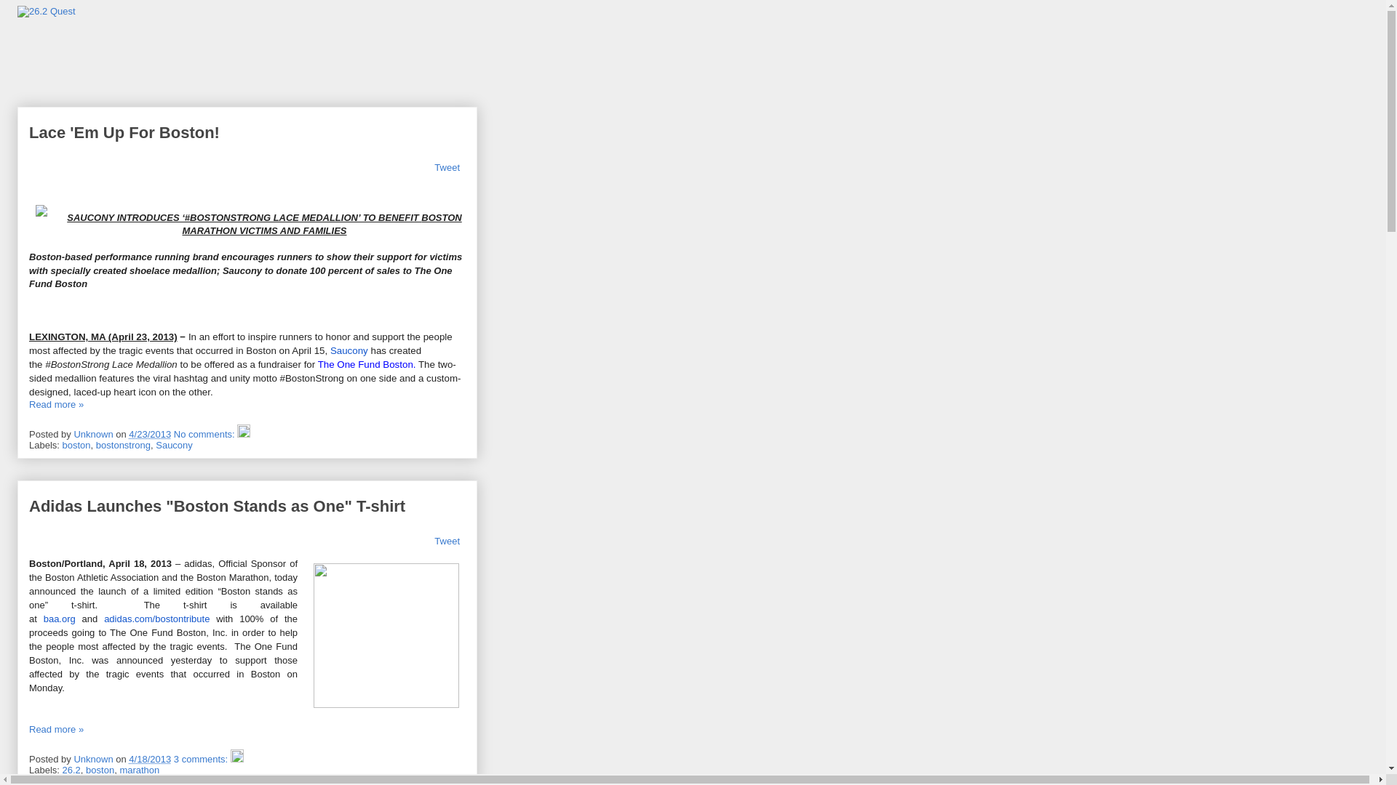 Image resolution: width=1397 pixels, height=785 pixels. What do you see at coordinates (367, 364) in the screenshot?
I see `The One Fund Boston.` at bounding box center [367, 364].